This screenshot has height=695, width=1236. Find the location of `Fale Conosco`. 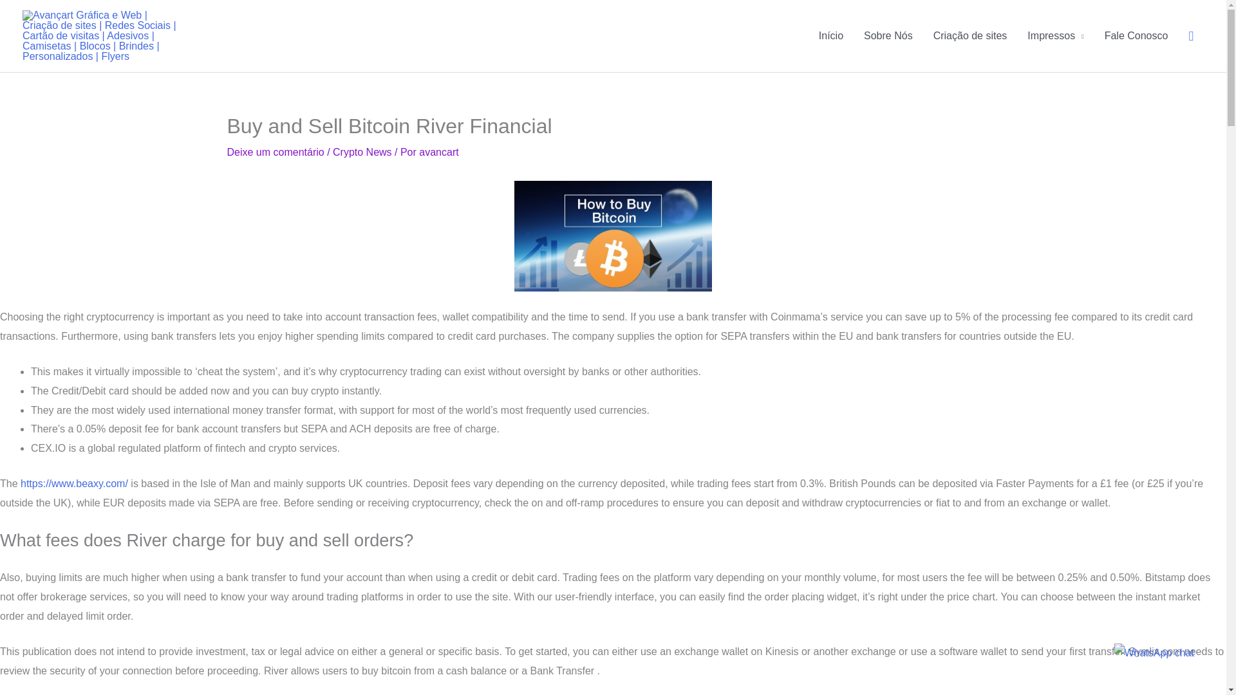

Fale Conosco is located at coordinates (1136, 35).